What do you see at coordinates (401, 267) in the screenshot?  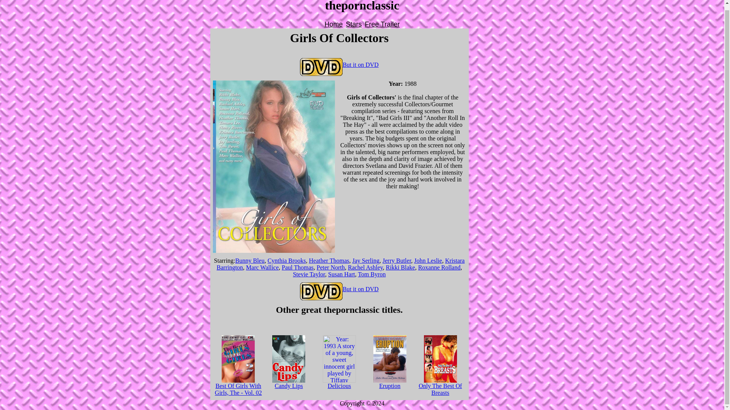 I see `Rikki Blake` at bounding box center [401, 267].